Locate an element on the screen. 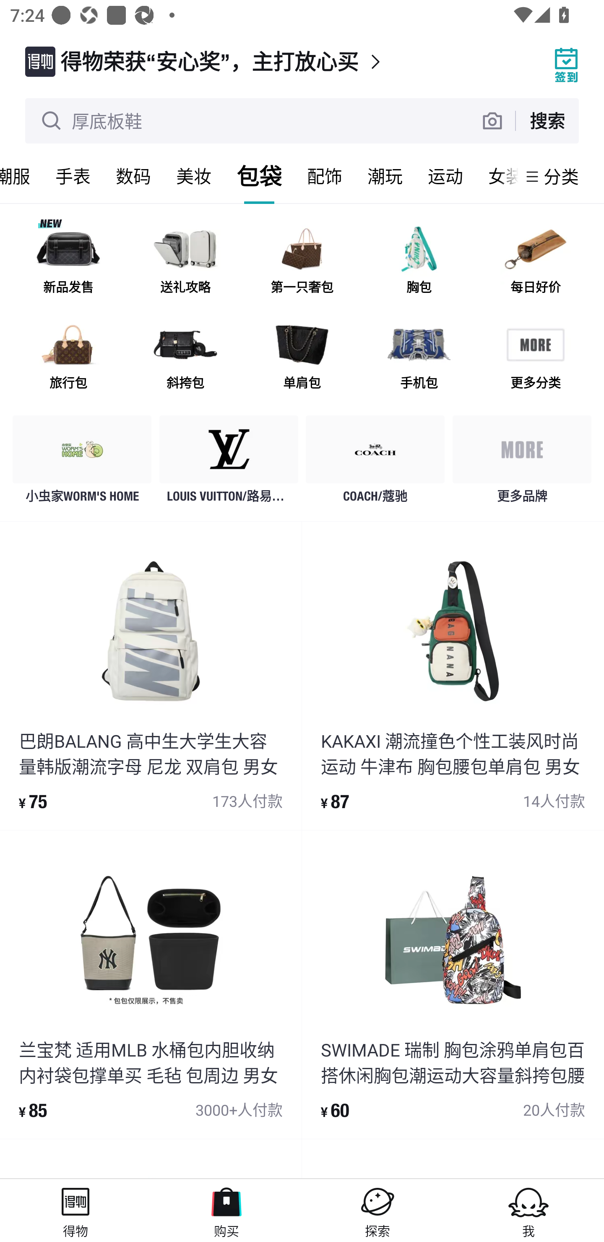 The width and height of the screenshot is (604, 1242). COACH/蔻驰 is located at coordinates (375, 462).